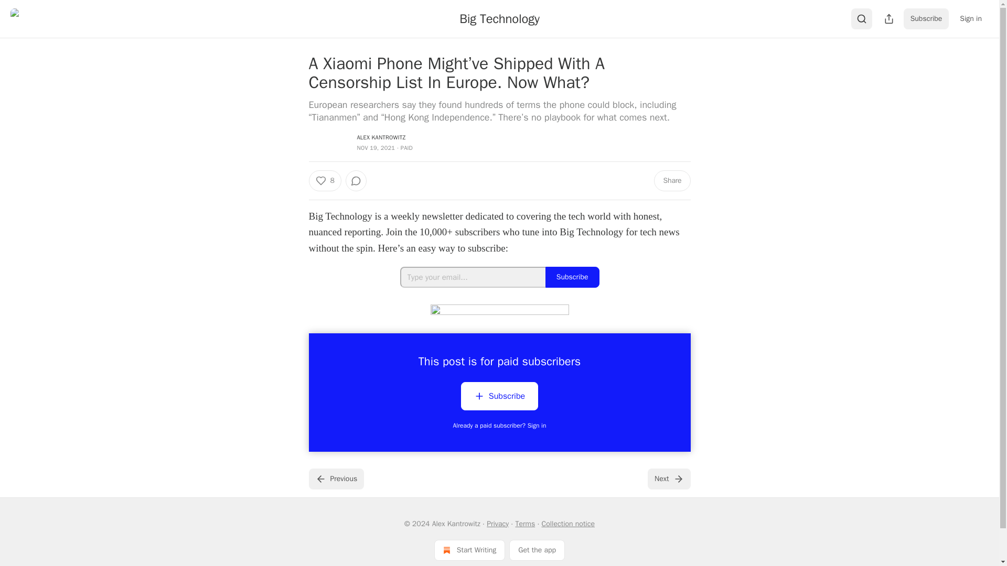 The image size is (1007, 566). What do you see at coordinates (499, 398) in the screenshot?
I see `Subscribe` at bounding box center [499, 398].